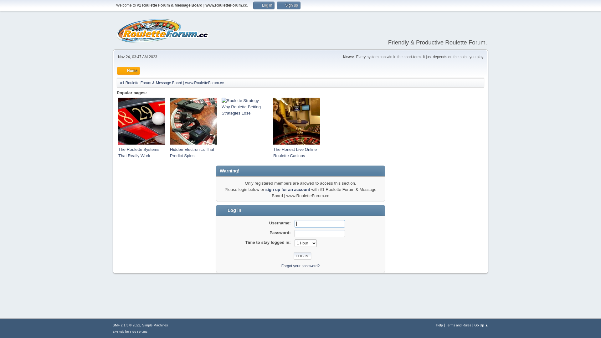  Describe the element at coordinates (192, 153) in the screenshot. I see `Hidden Electronics That Predict Spins` at that location.